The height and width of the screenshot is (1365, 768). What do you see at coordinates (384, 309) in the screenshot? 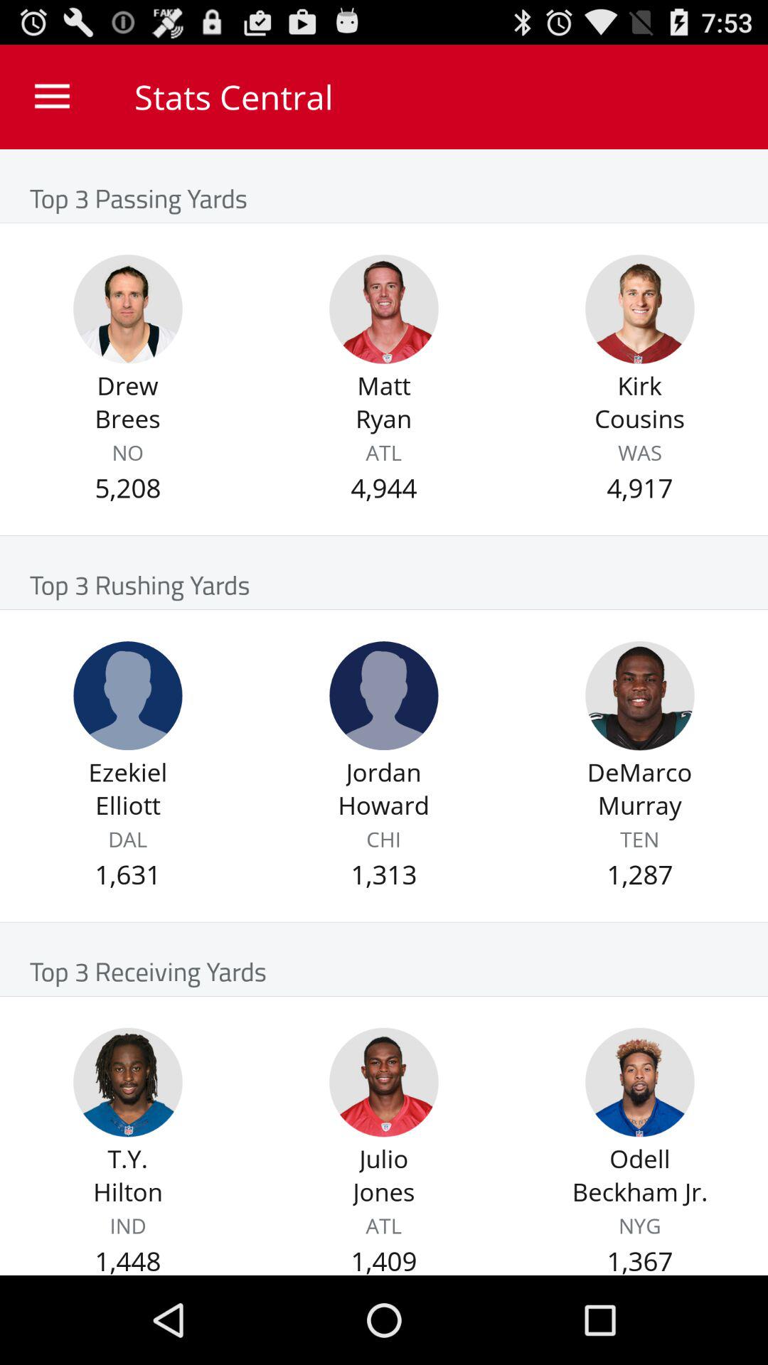
I see `see matt ryan stats` at bounding box center [384, 309].